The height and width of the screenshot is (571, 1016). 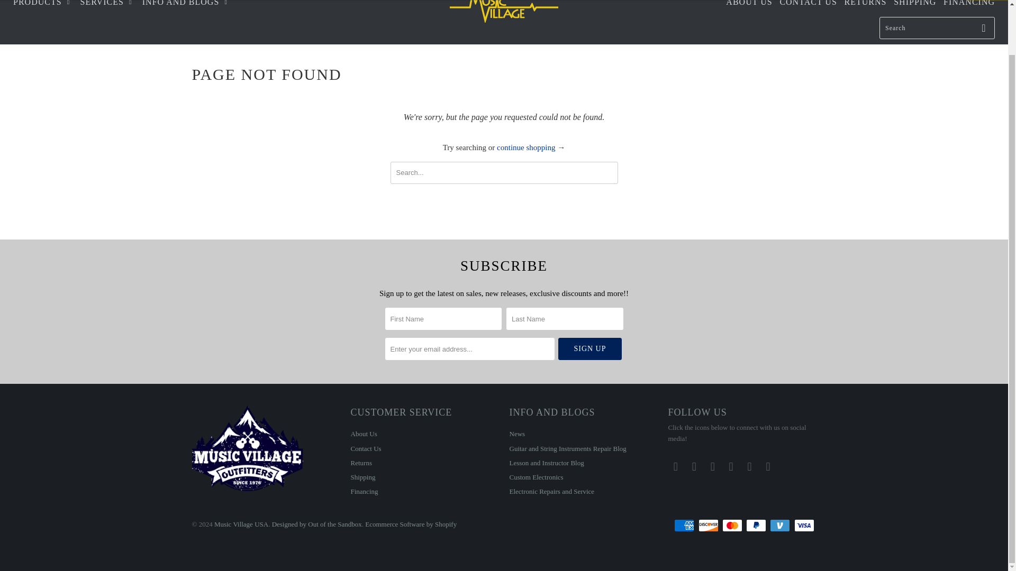 I want to click on Music Village USA on Instagram, so click(x=749, y=466).